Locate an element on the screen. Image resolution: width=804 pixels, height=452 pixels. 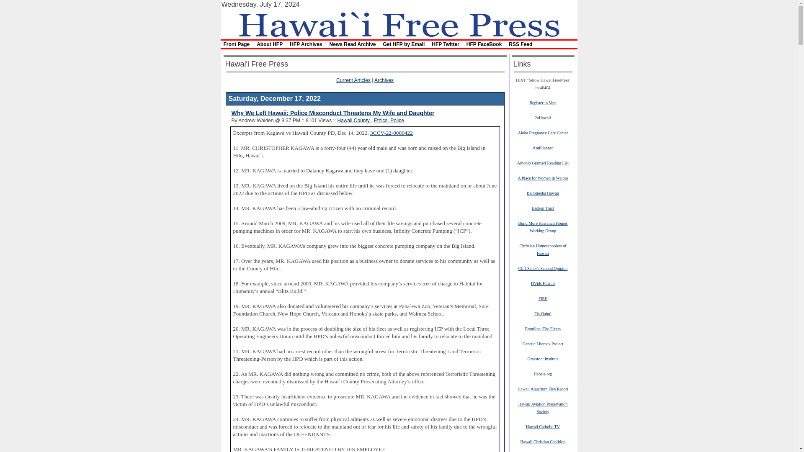
3CCV-22-0000422 is located at coordinates (391, 133).